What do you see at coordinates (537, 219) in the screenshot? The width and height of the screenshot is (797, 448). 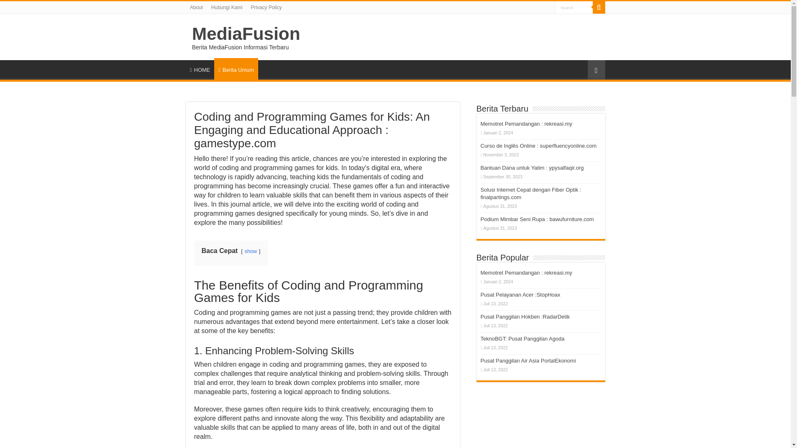 I see `Podium Mimbar Seni Rupa : bawufurniture.com` at bounding box center [537, 219].